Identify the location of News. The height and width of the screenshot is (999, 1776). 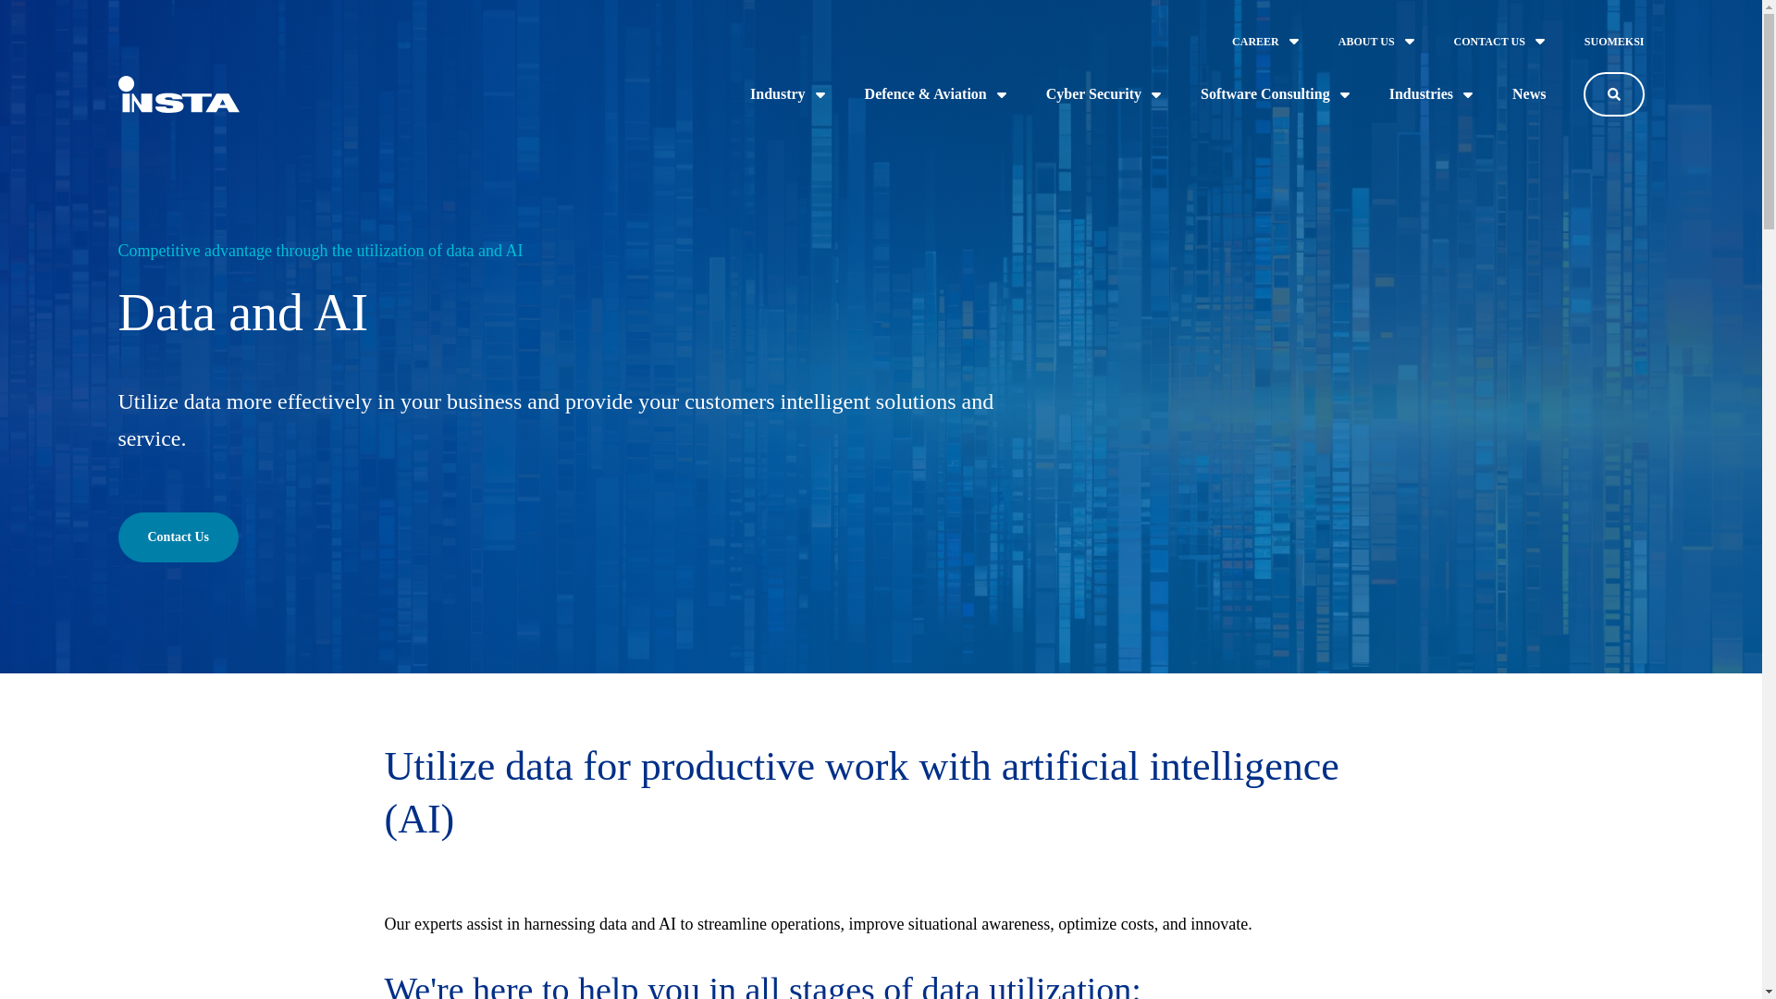
(1528, 94).